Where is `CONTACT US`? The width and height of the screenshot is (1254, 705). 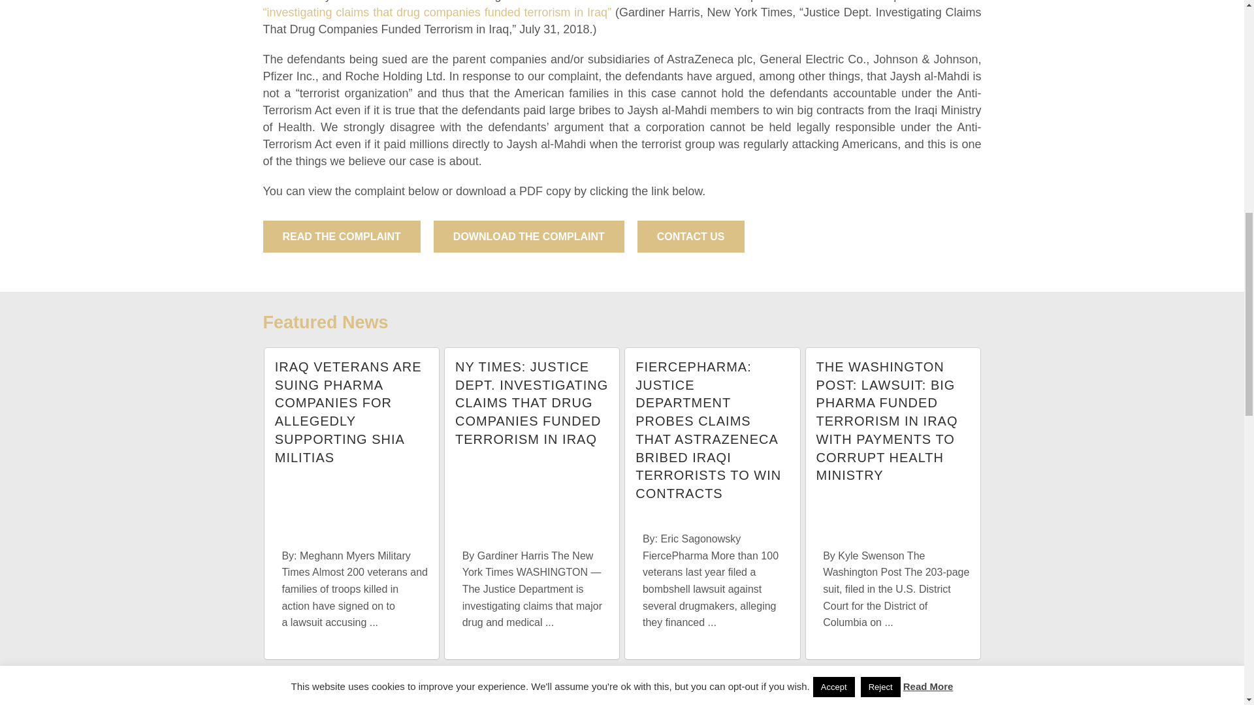
CONTACT US is located at coordinates (691, 236).